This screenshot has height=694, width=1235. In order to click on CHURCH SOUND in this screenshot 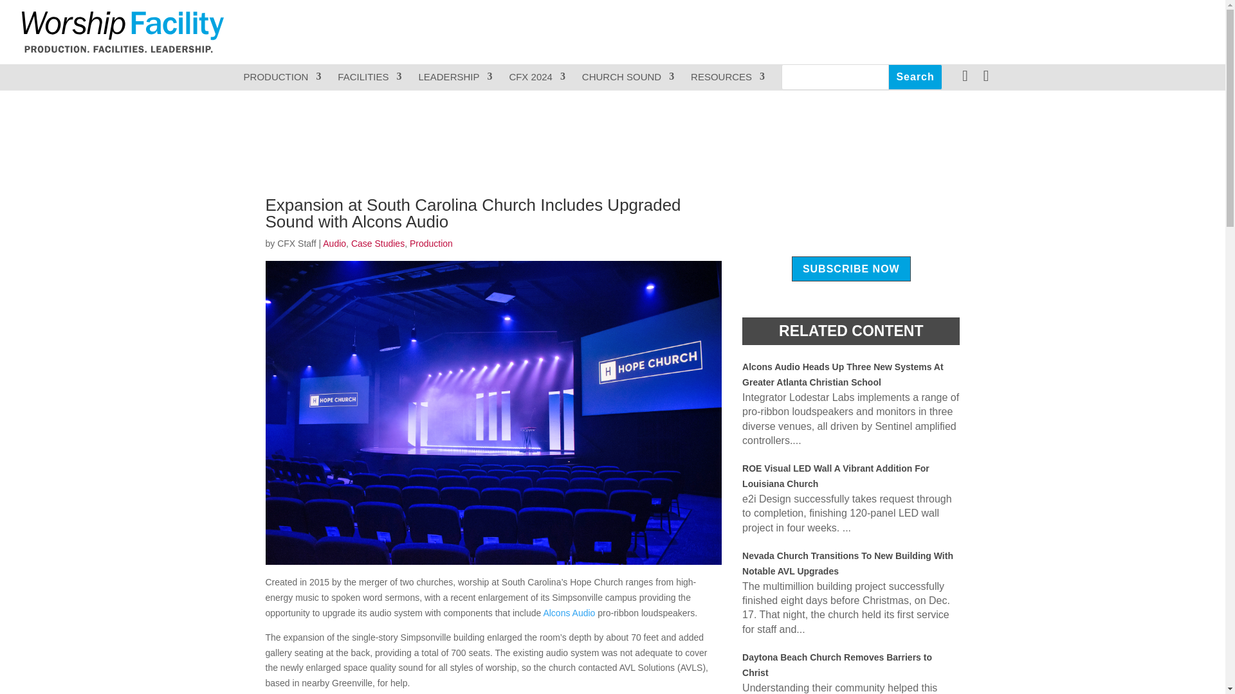, I will do `click(628, 77)`.